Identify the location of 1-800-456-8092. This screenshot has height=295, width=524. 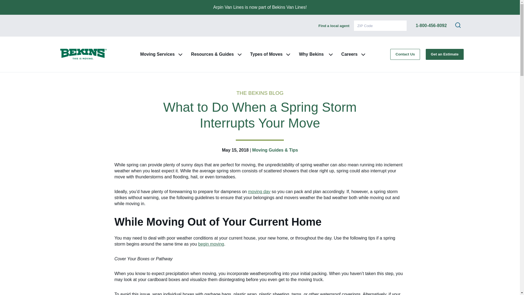
(431, 26).